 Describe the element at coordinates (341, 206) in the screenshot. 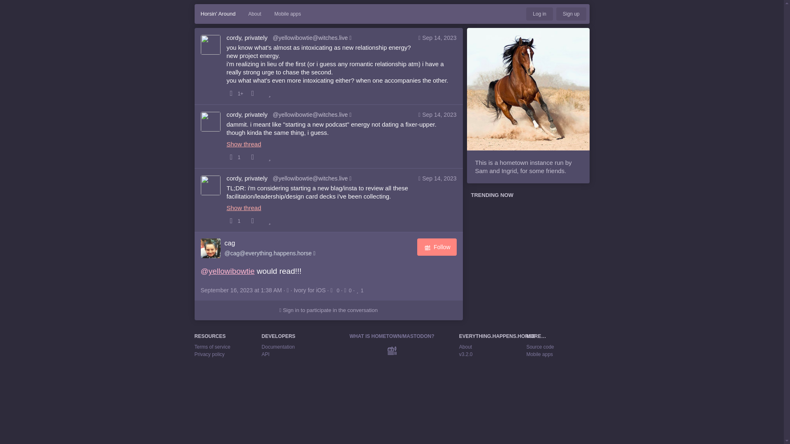

I see `Show thread` at that location.